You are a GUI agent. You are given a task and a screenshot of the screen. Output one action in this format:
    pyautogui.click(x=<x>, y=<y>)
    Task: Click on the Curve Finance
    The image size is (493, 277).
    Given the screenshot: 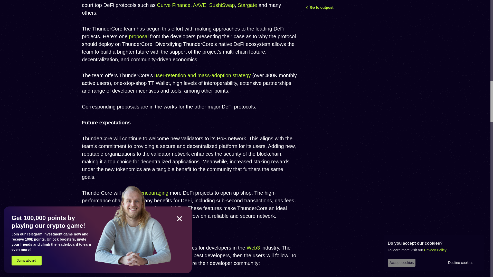 What is the action you would take?
    pyautogui.click(x=174, y=5)
    